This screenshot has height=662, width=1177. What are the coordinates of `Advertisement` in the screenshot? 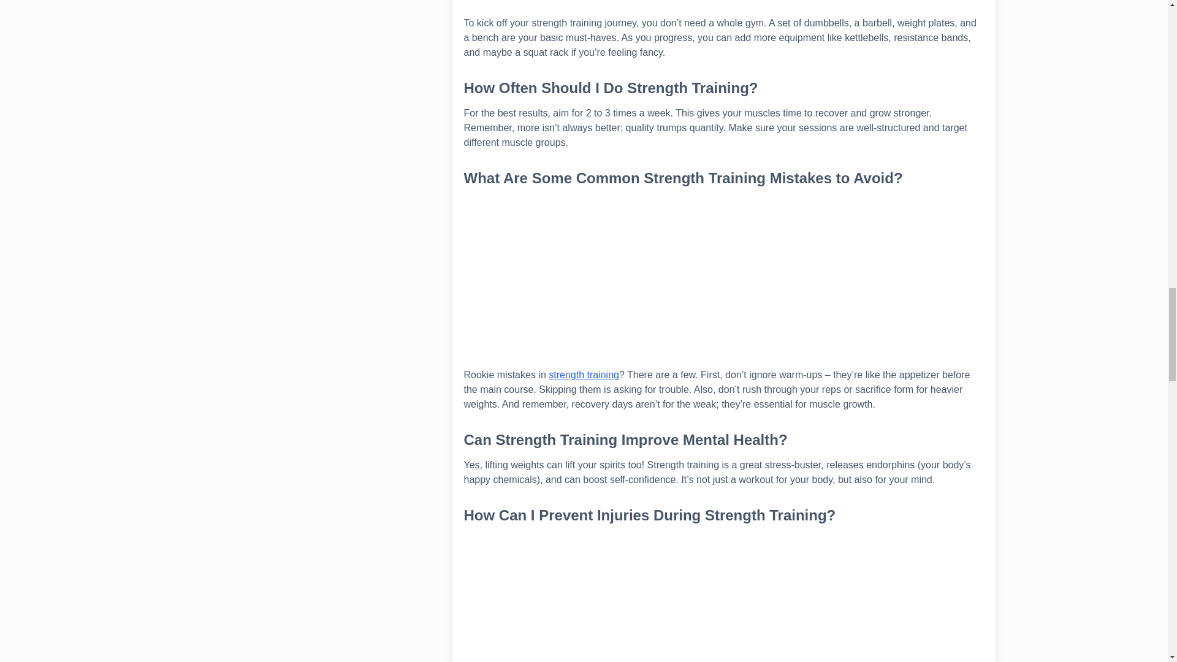 It's located at (723, 598).